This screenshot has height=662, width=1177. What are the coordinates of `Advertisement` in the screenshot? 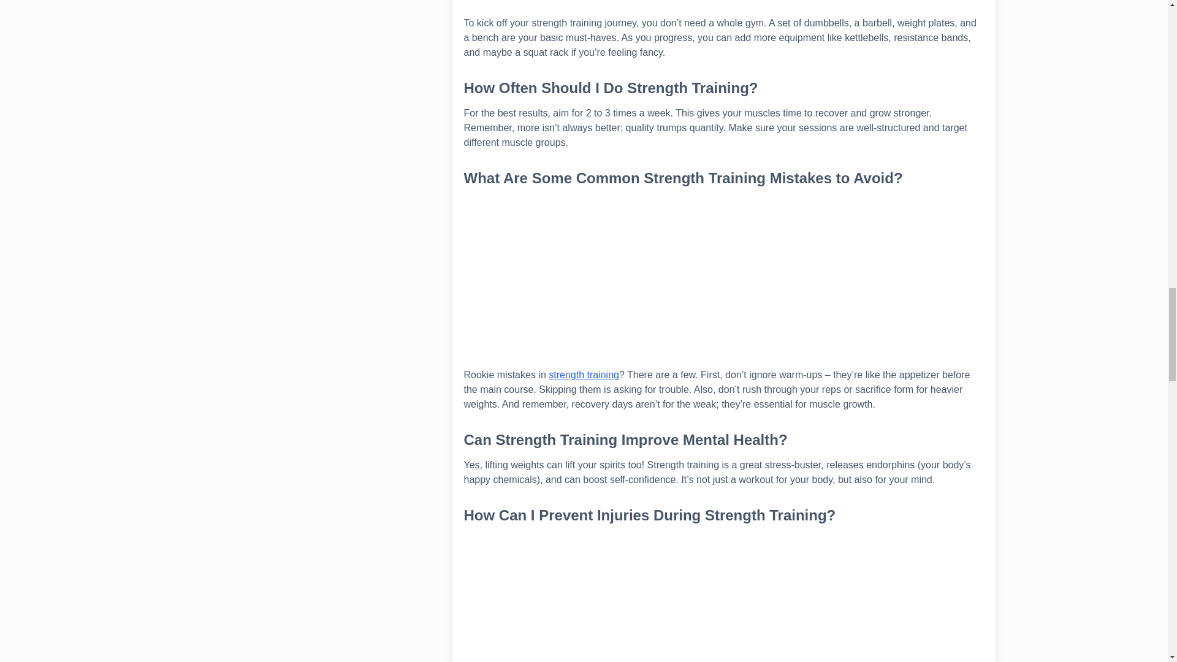 It's located at (723, 598).